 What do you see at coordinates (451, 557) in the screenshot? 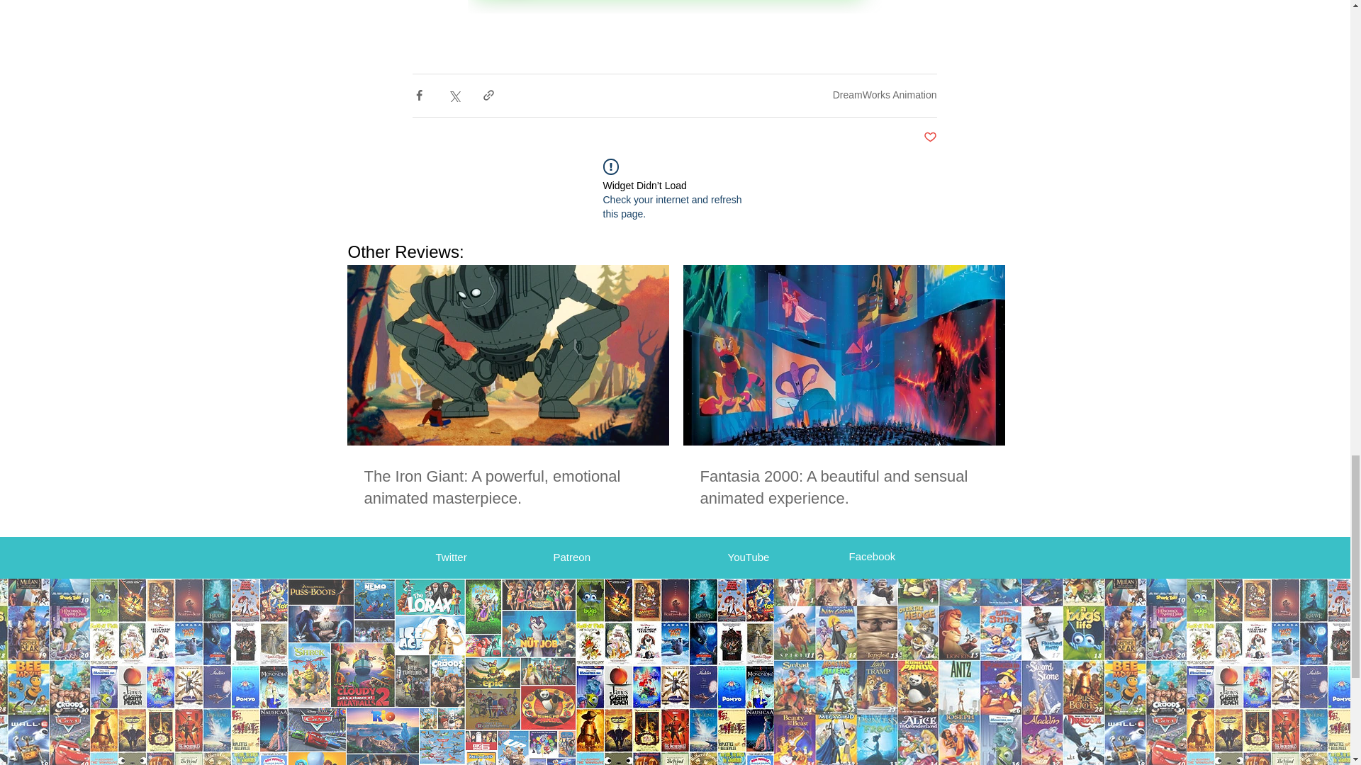
I see `Twitter` at bounding box center [451, 557].